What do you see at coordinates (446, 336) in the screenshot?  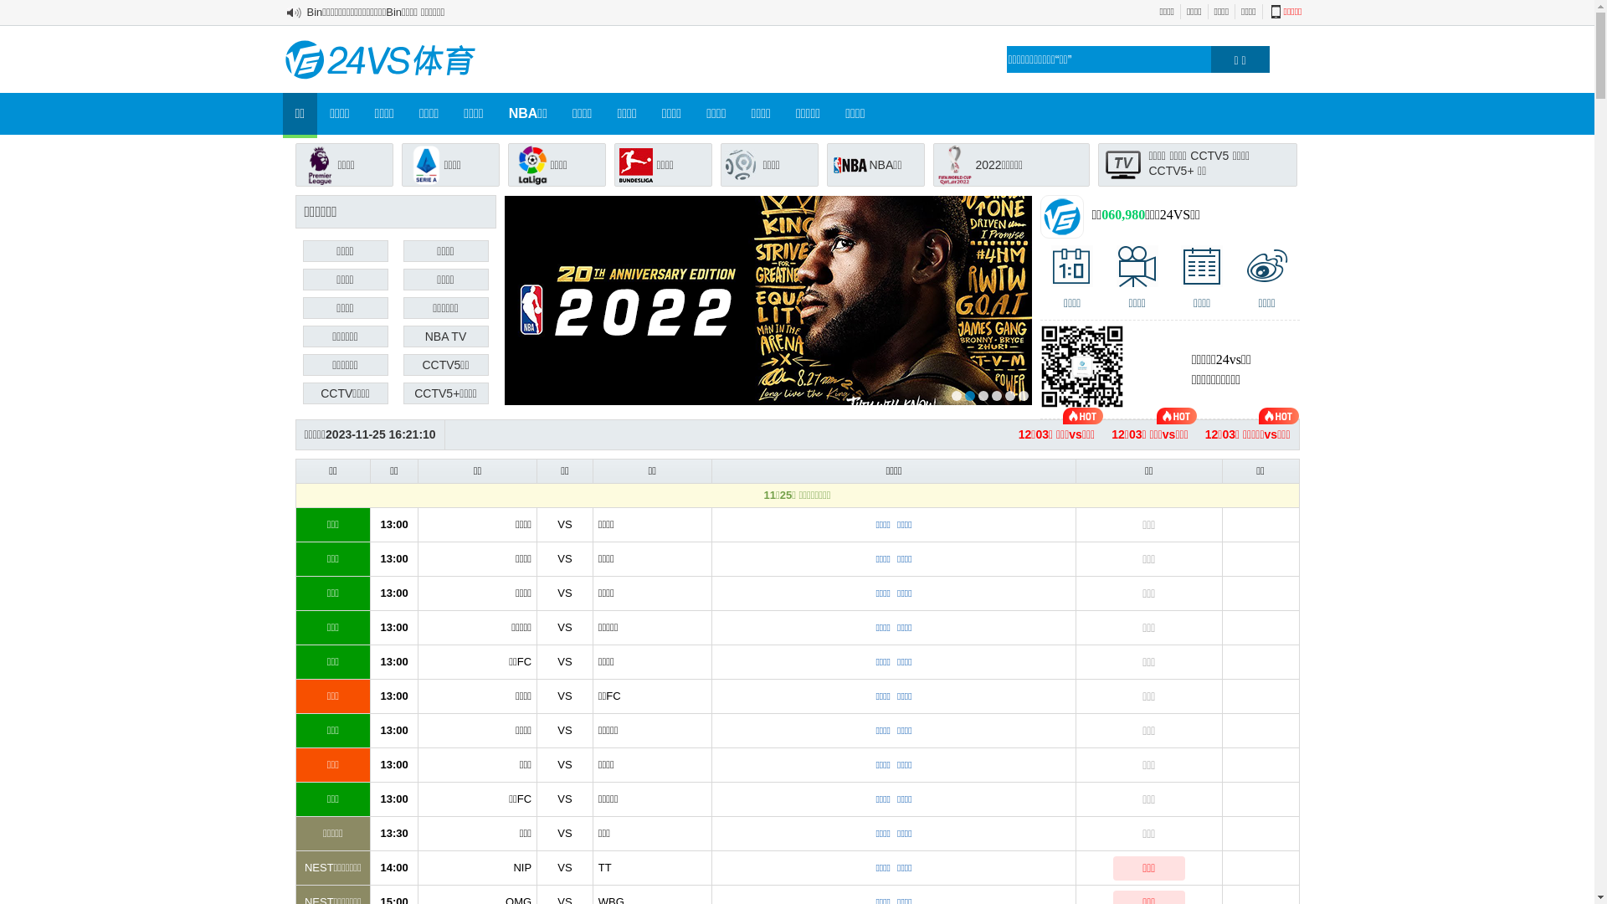 I see `NBA TV` at bounding box center [446, 336].